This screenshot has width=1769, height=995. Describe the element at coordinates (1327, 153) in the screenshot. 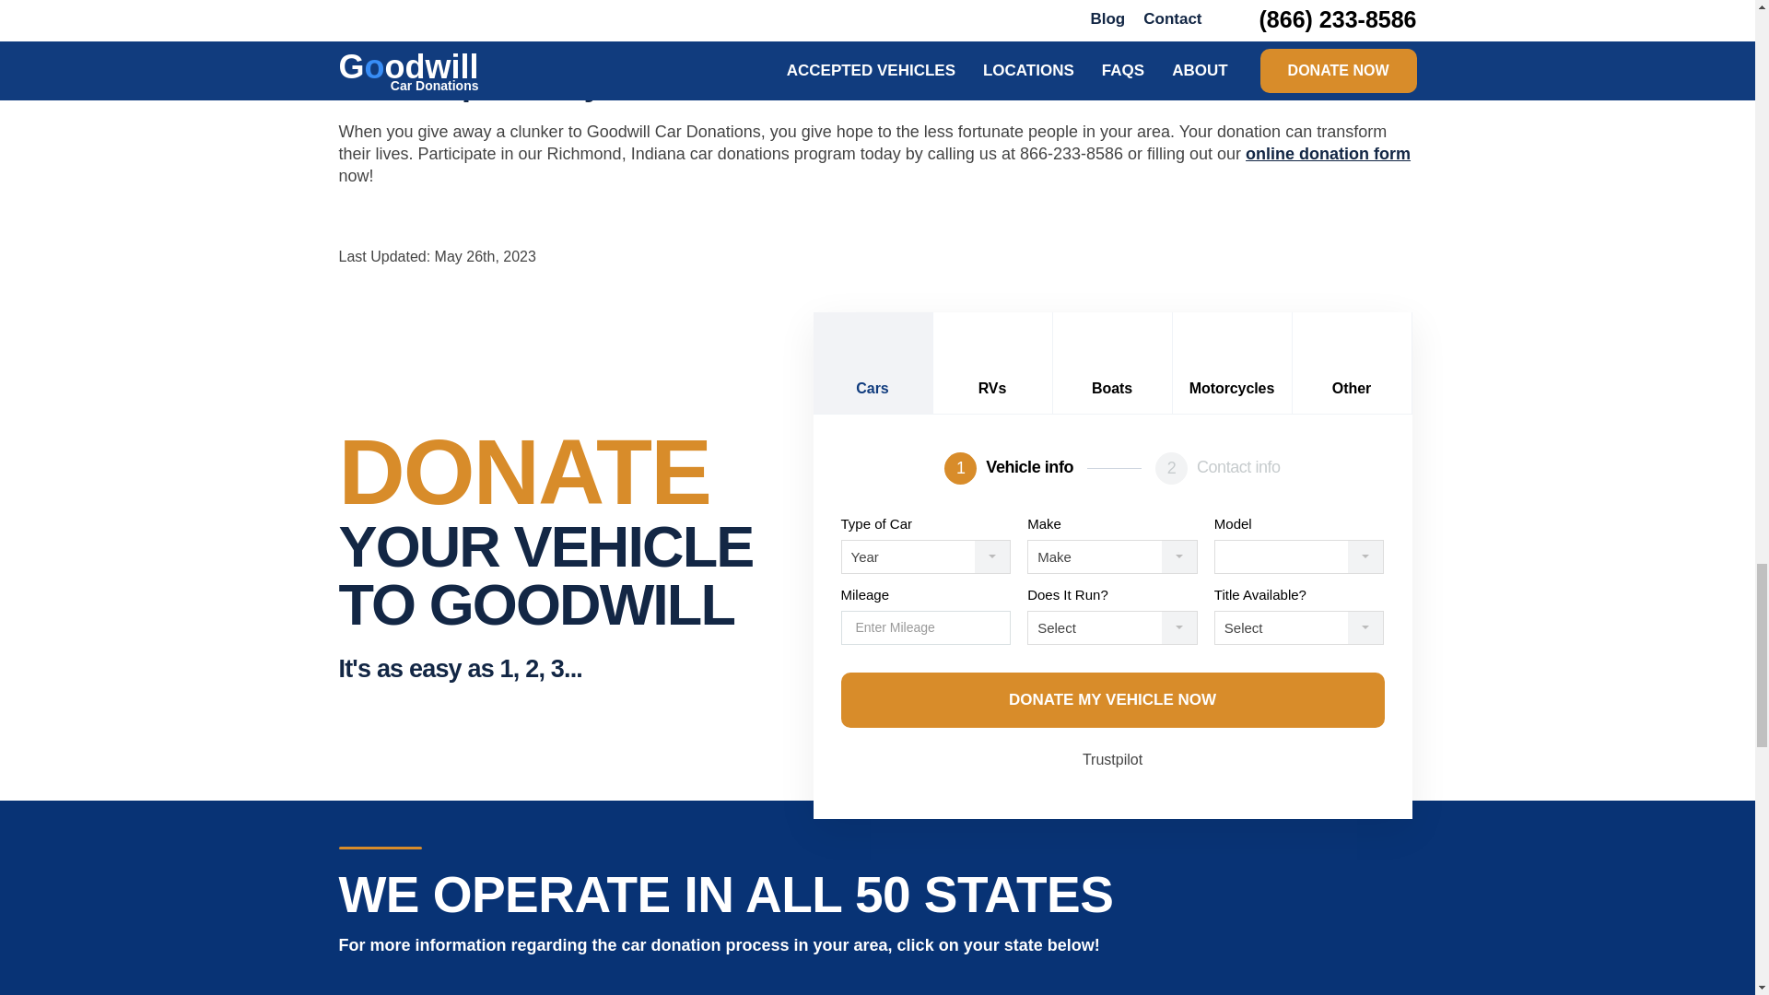

I see `online donation form` at that location.